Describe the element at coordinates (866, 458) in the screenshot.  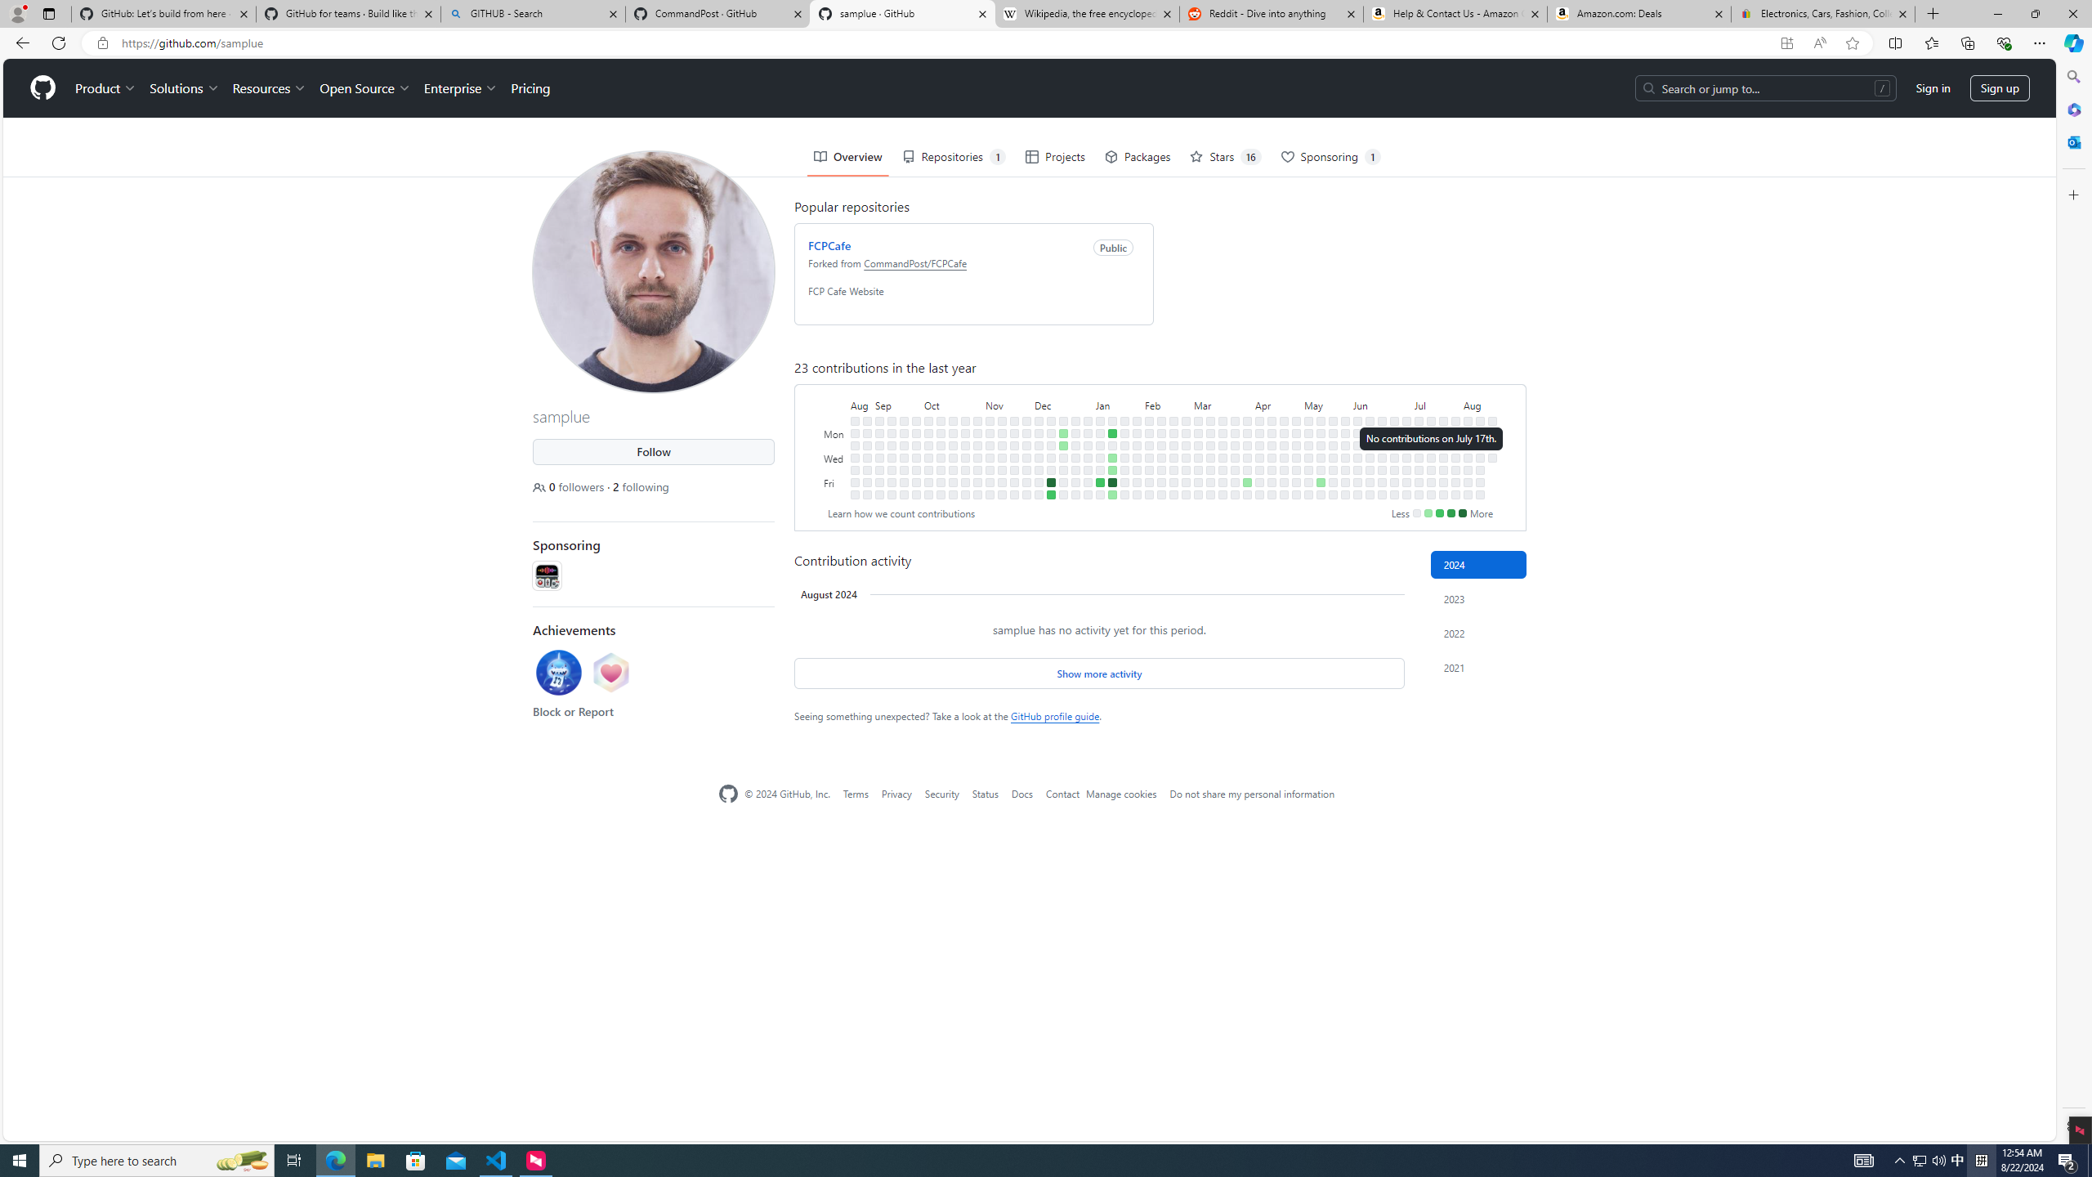
I see `No contributions on August 30th.` at that location.